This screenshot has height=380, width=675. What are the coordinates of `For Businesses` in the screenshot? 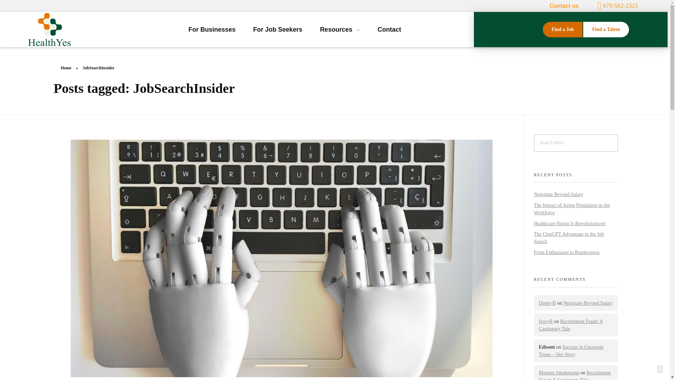 It's located at (212, 30).